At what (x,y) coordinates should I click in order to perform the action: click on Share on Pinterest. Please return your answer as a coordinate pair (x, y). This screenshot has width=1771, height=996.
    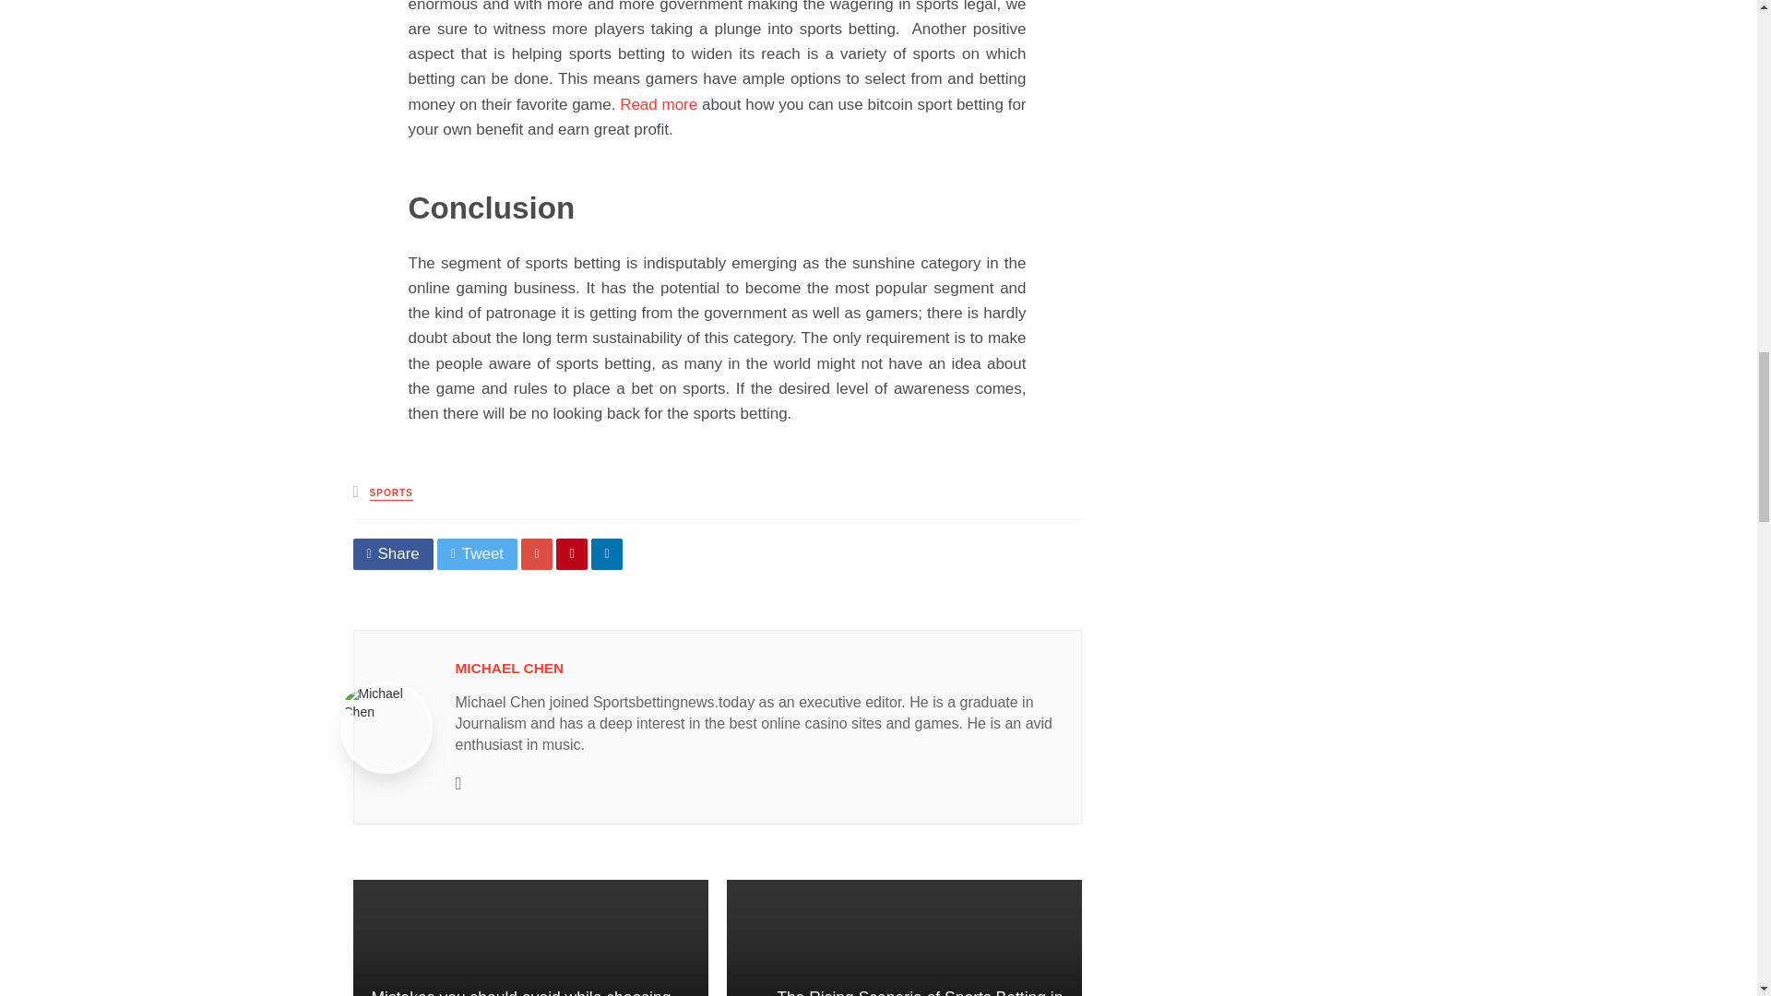
    Looking at the image, I should click on (572, 553).